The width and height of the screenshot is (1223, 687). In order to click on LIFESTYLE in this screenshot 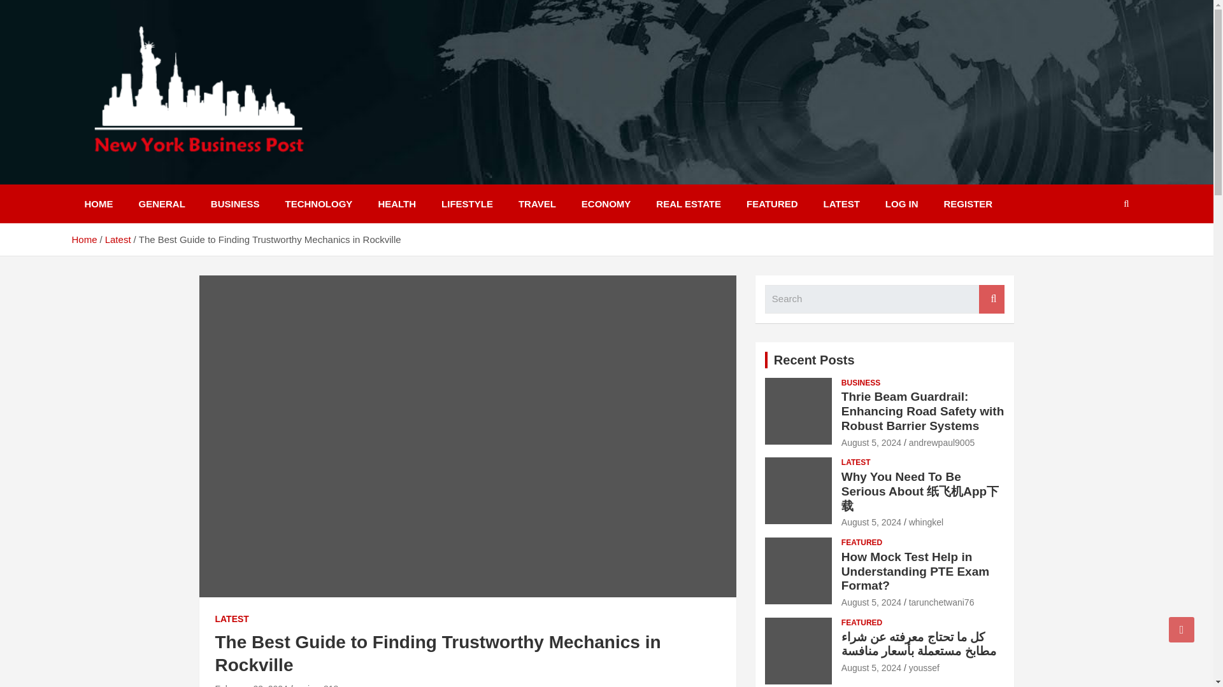, I will do `click(468, 204)`.